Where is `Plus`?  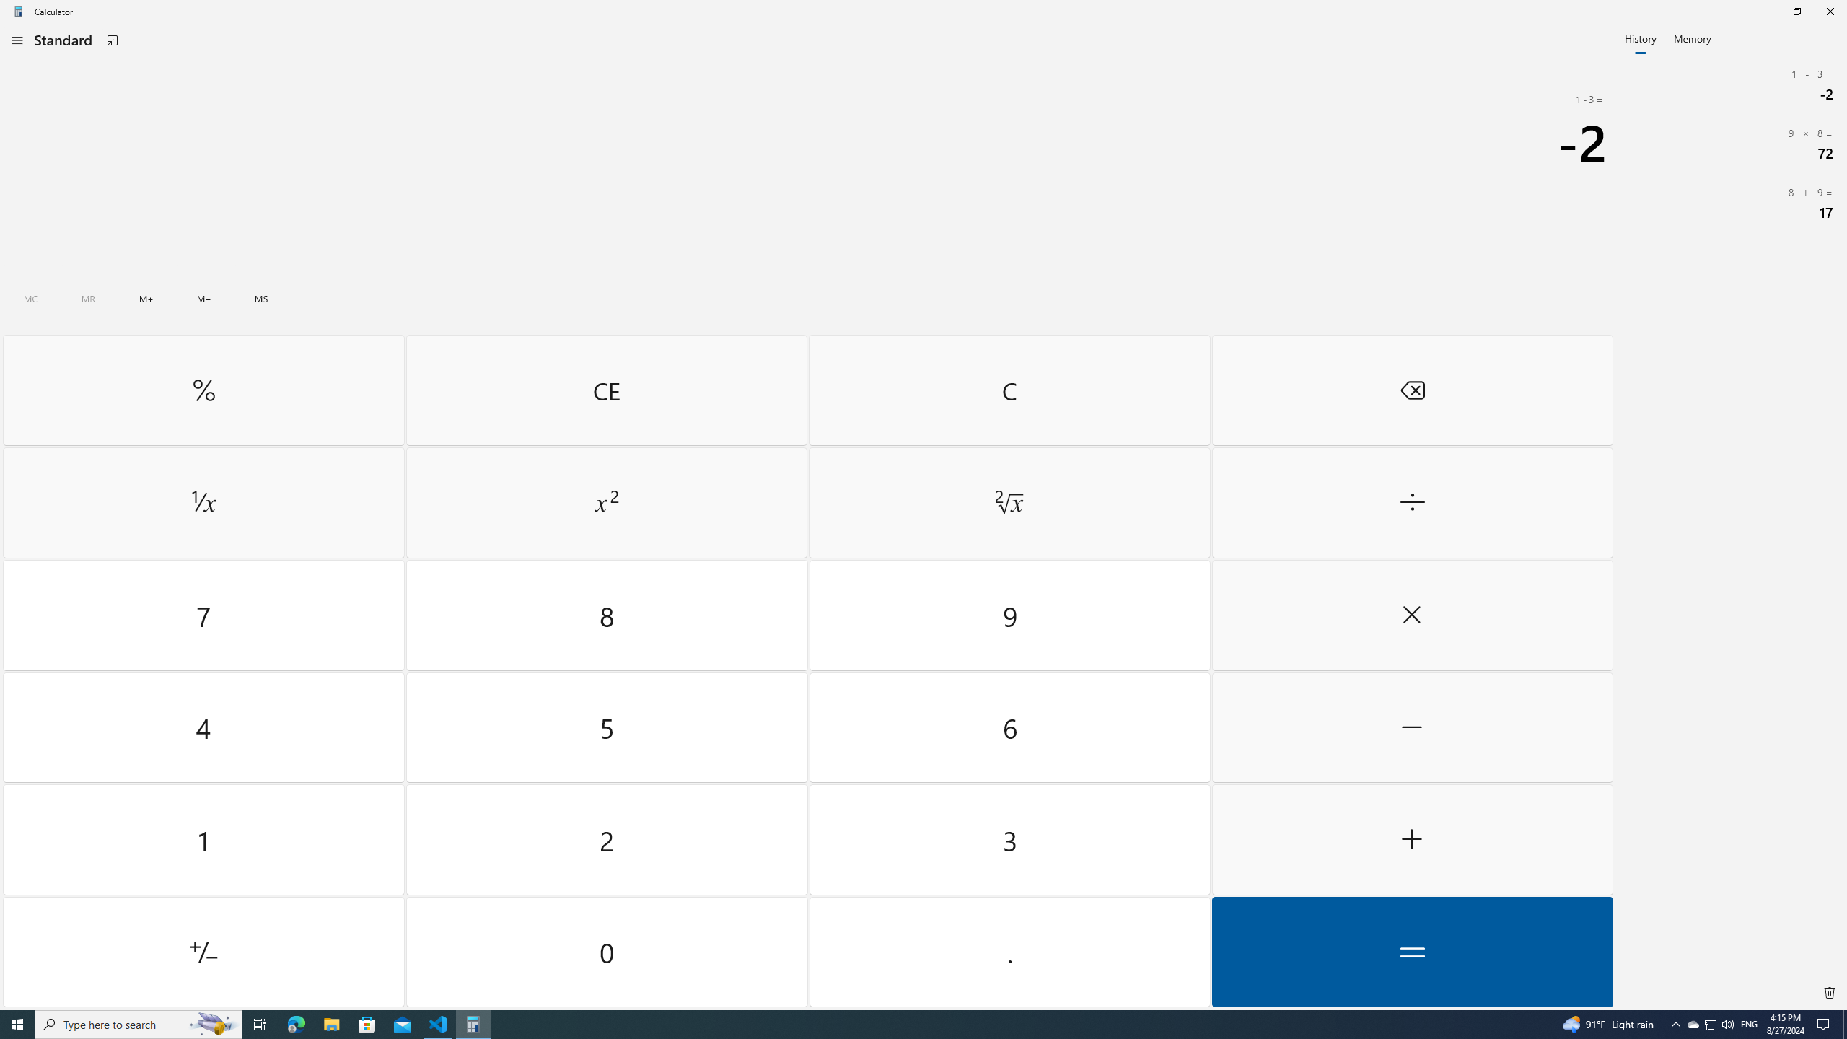 Plus is located at coordinates (1411, 840).